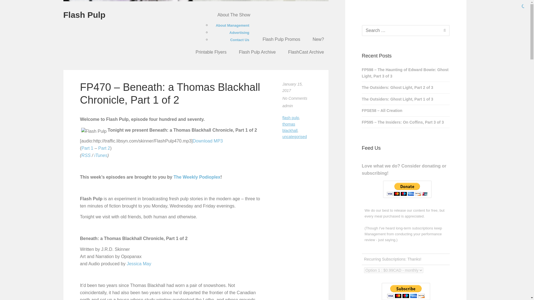  Describe the element at coordinates (257, 52) in the screenshot. I see `Flash Pulp Archive` at that location.